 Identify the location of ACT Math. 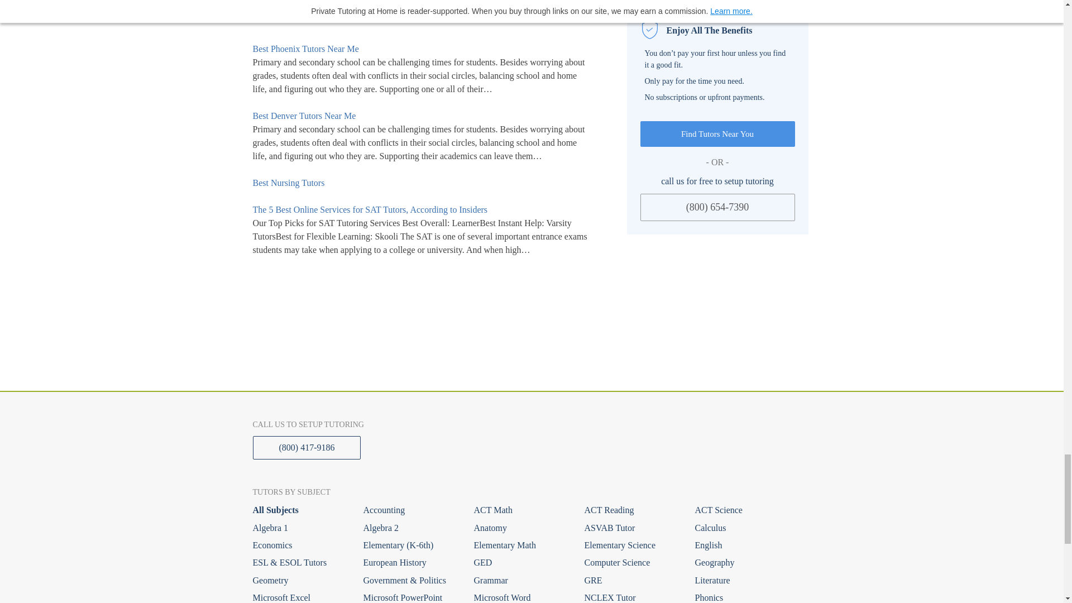
(520, 510).